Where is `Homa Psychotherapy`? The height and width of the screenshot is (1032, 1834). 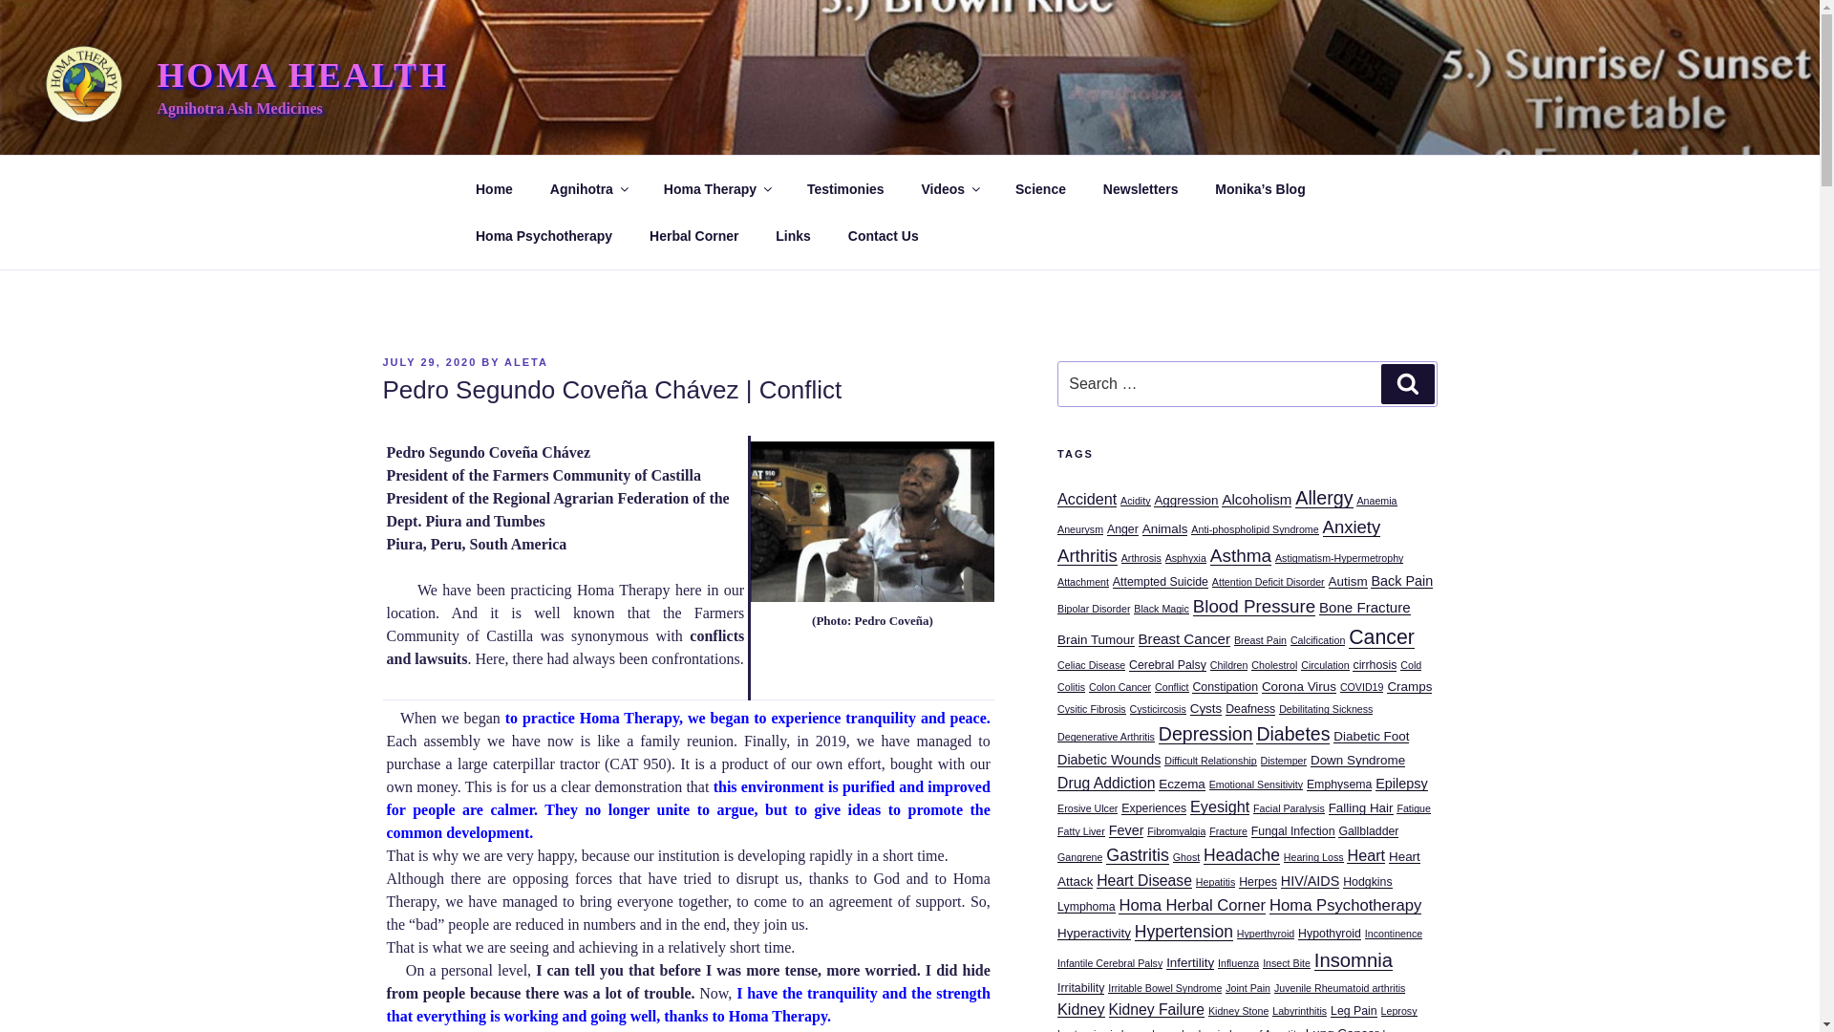
Homa Psychotherapy is located at coordinates (544, 235).